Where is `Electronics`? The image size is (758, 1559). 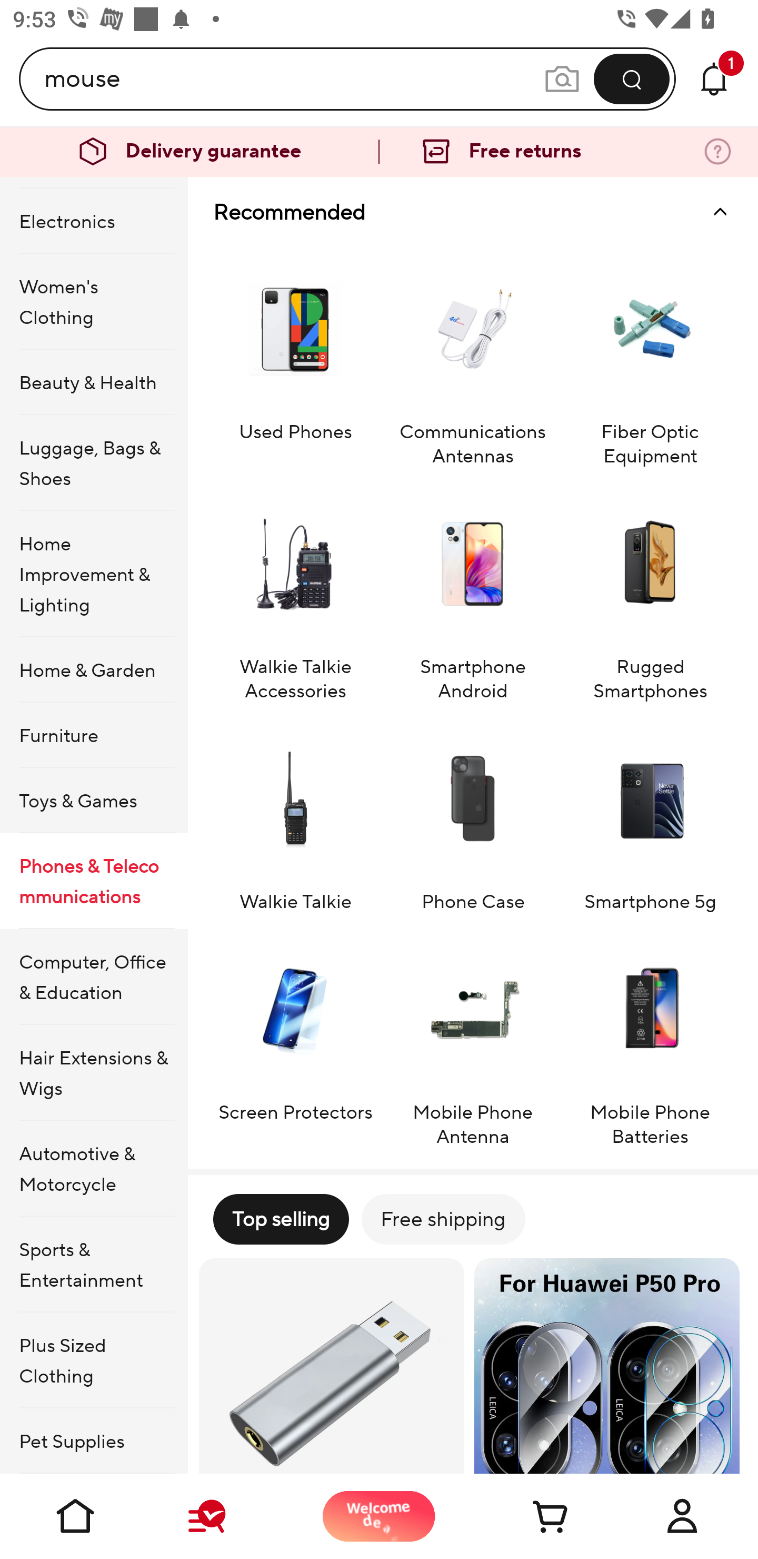
Electronics is located at coordinates (94, 221).